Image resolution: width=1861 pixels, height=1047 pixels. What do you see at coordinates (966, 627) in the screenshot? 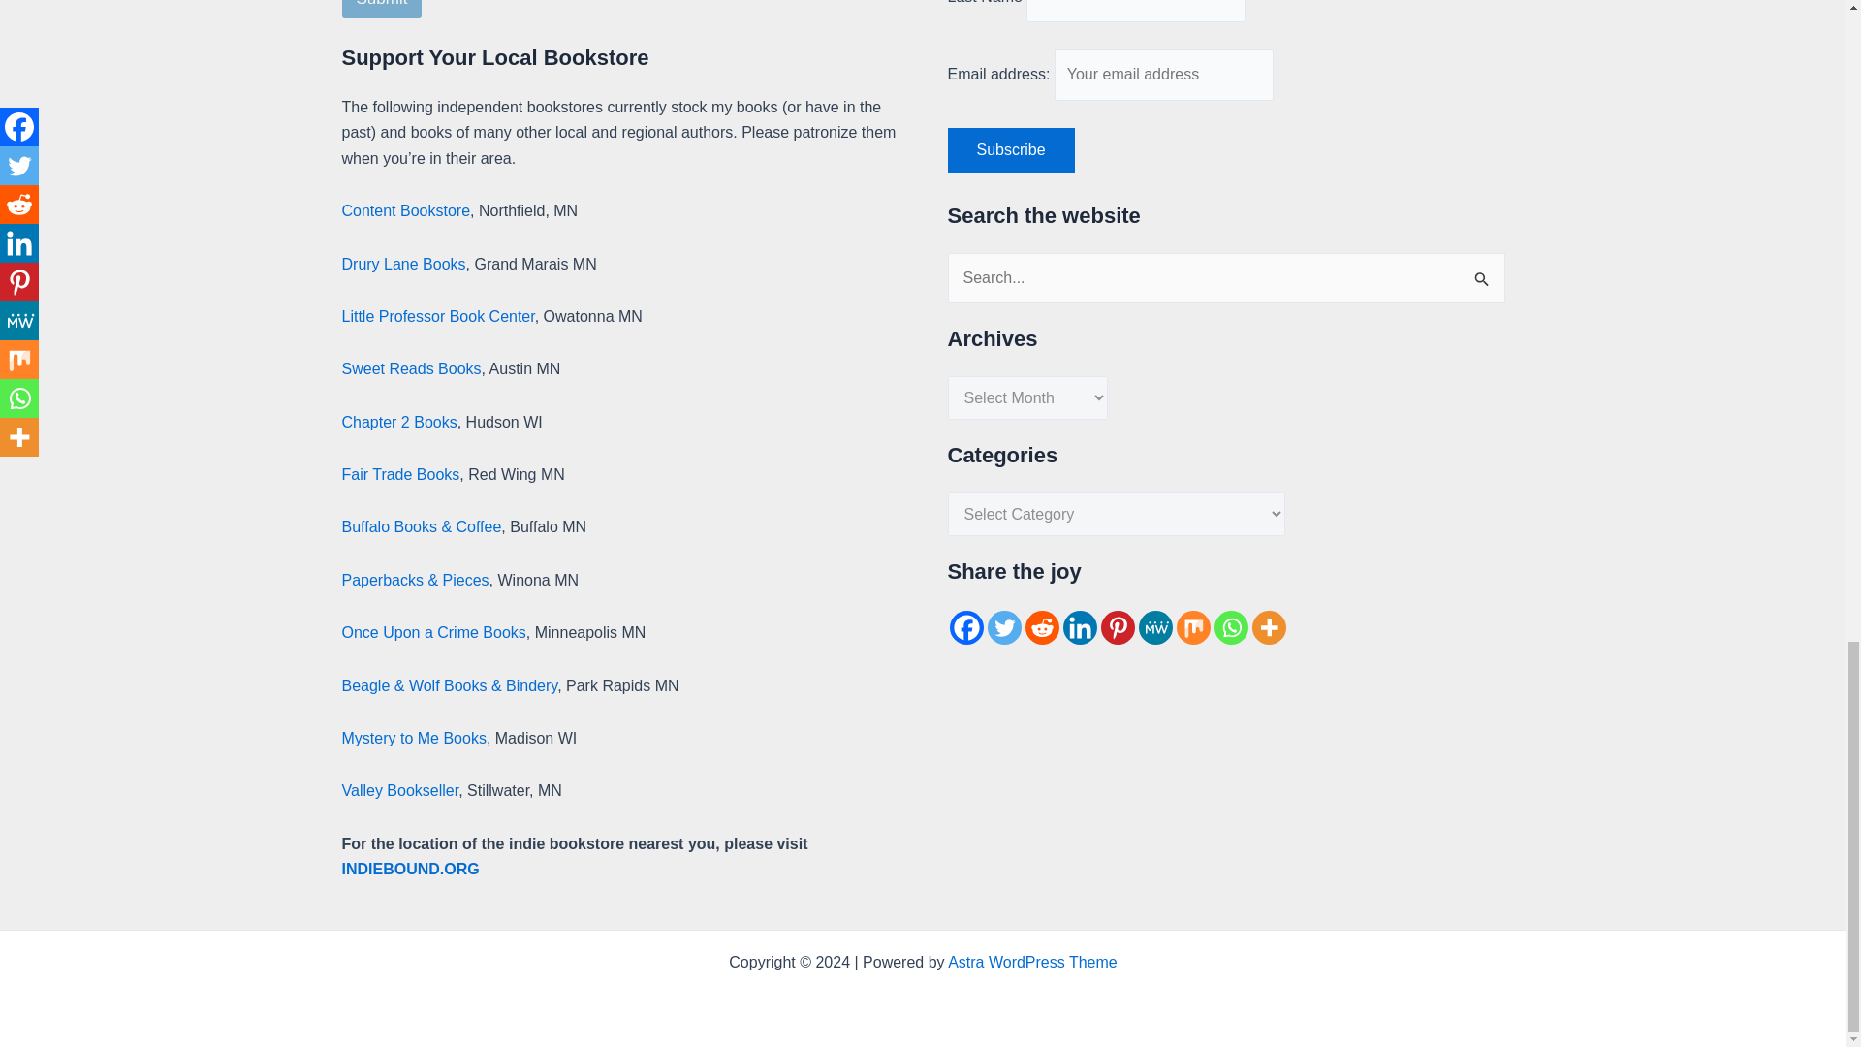
I see `Facebook` at bounding box center [966, 627].